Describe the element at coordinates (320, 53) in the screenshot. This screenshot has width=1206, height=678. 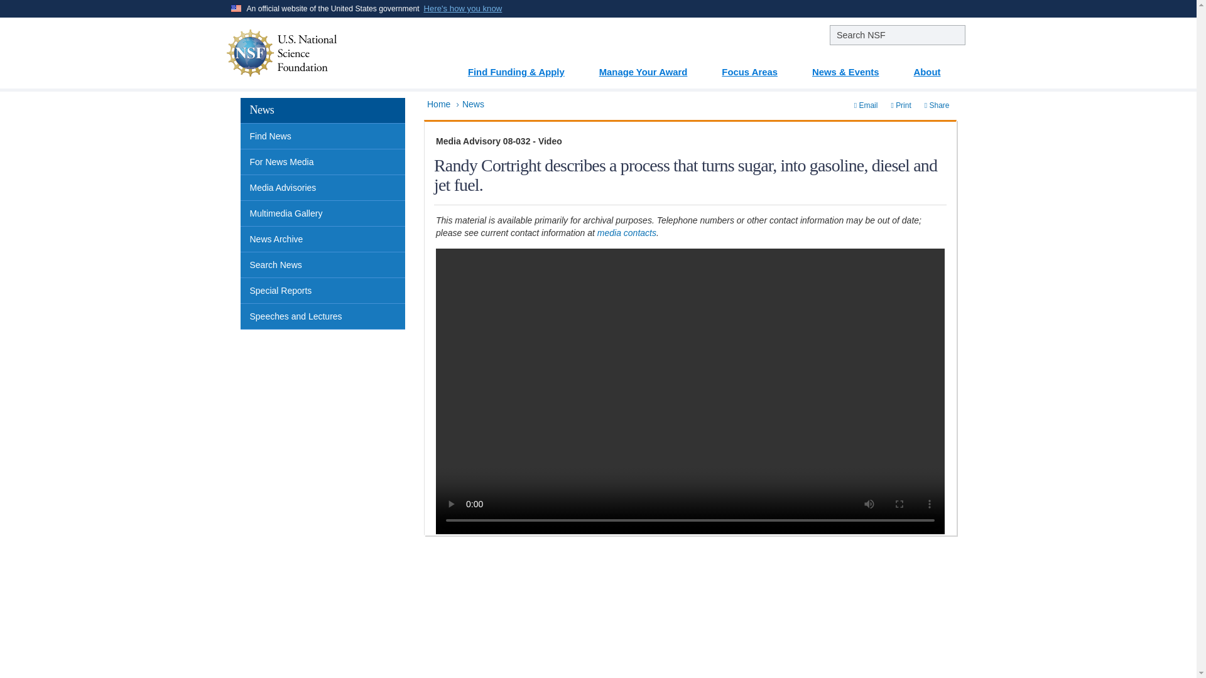
I see `NSF - National Science Foundation - Home` at that location.